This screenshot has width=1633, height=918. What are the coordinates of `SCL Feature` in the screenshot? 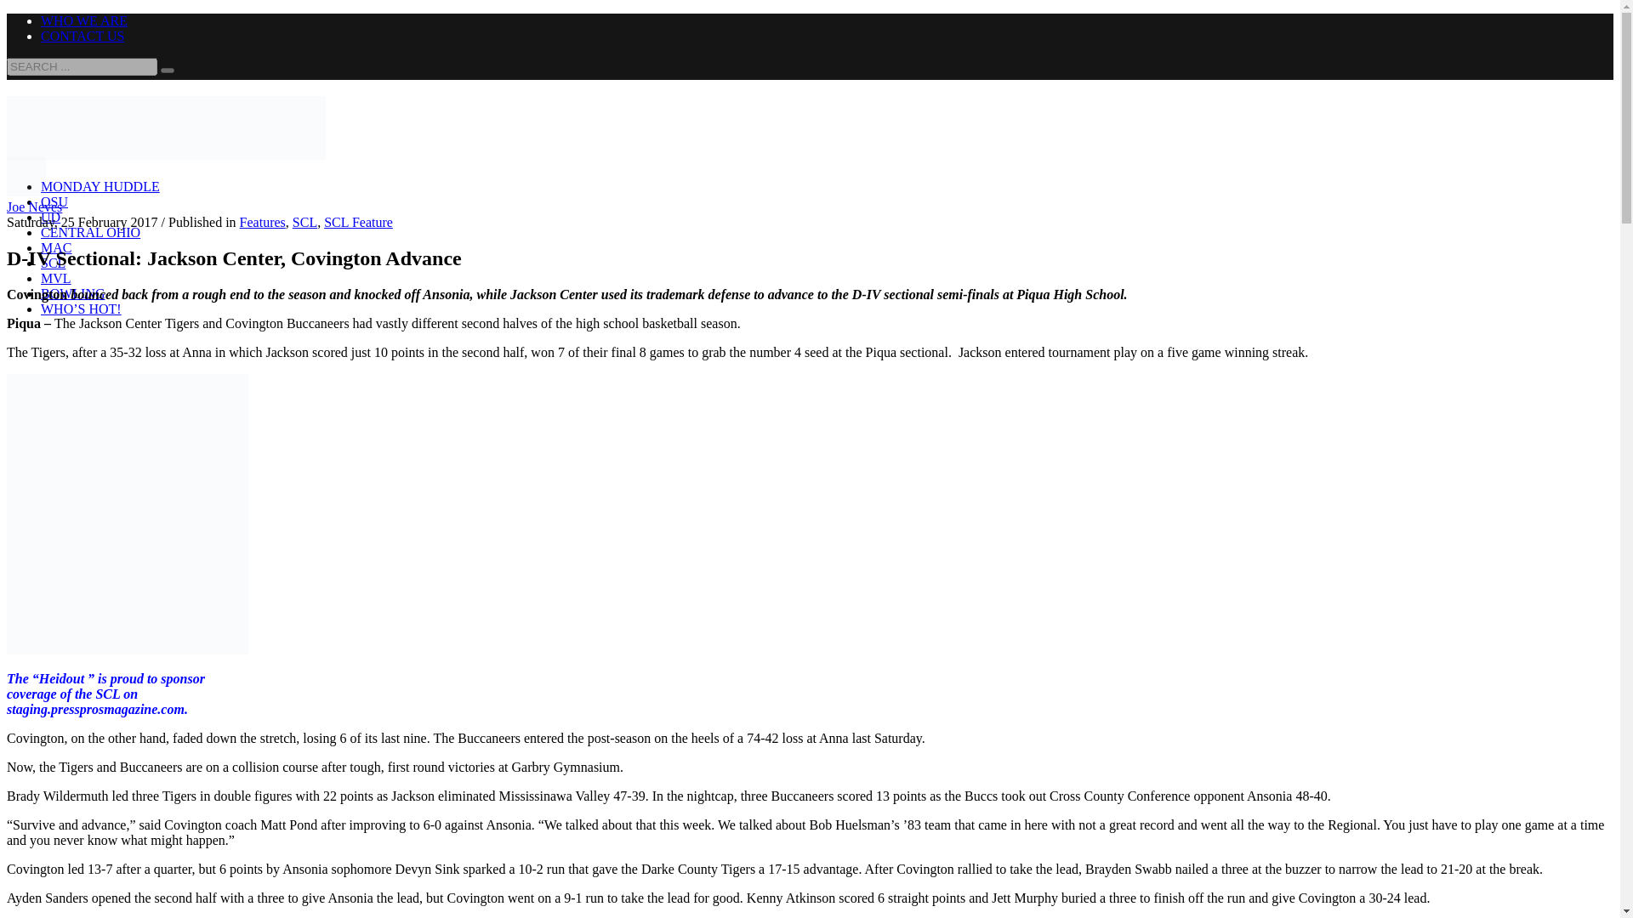 It's located at (358, 222).